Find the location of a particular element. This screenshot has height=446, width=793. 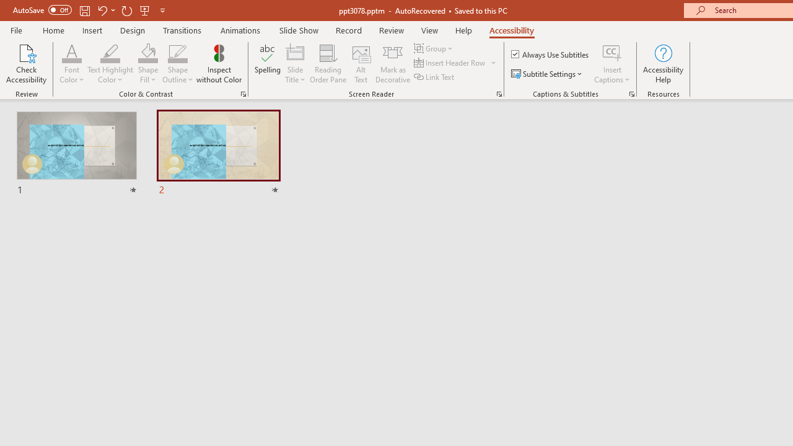

Mark as Decorative is located at coordinates (393, 63).